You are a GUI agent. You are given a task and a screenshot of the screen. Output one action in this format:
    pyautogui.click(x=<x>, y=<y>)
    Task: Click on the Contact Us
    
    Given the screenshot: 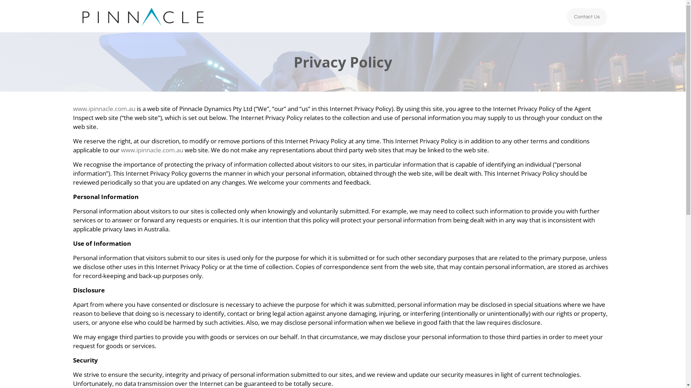 What is the action you would take?
    pyautogui.click(x=587, y=17)
    